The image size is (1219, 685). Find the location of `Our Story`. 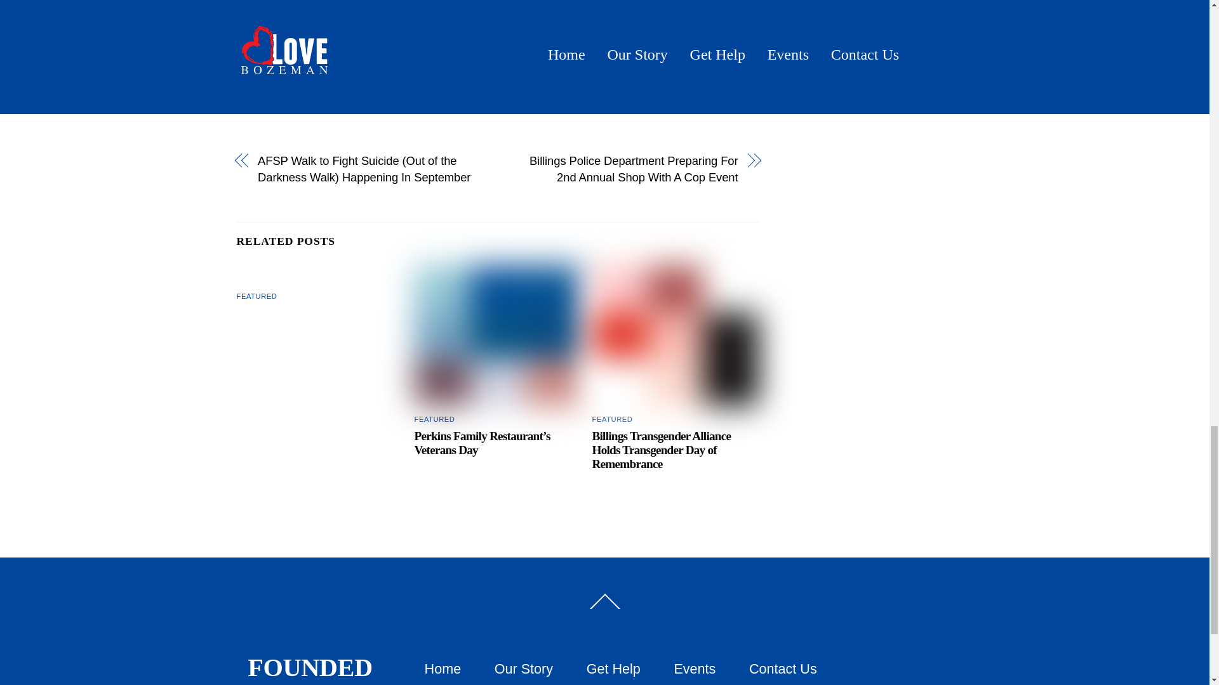

Our Story is located at coordinates (524, 669).